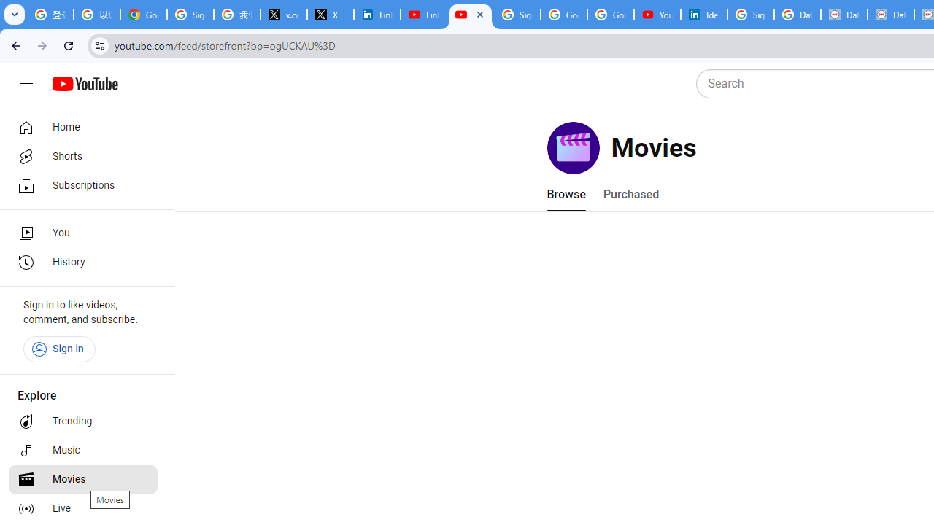 Image resolution: width=934 pixels, height=525 pixels. I want to click on Home, so click(83, 127).